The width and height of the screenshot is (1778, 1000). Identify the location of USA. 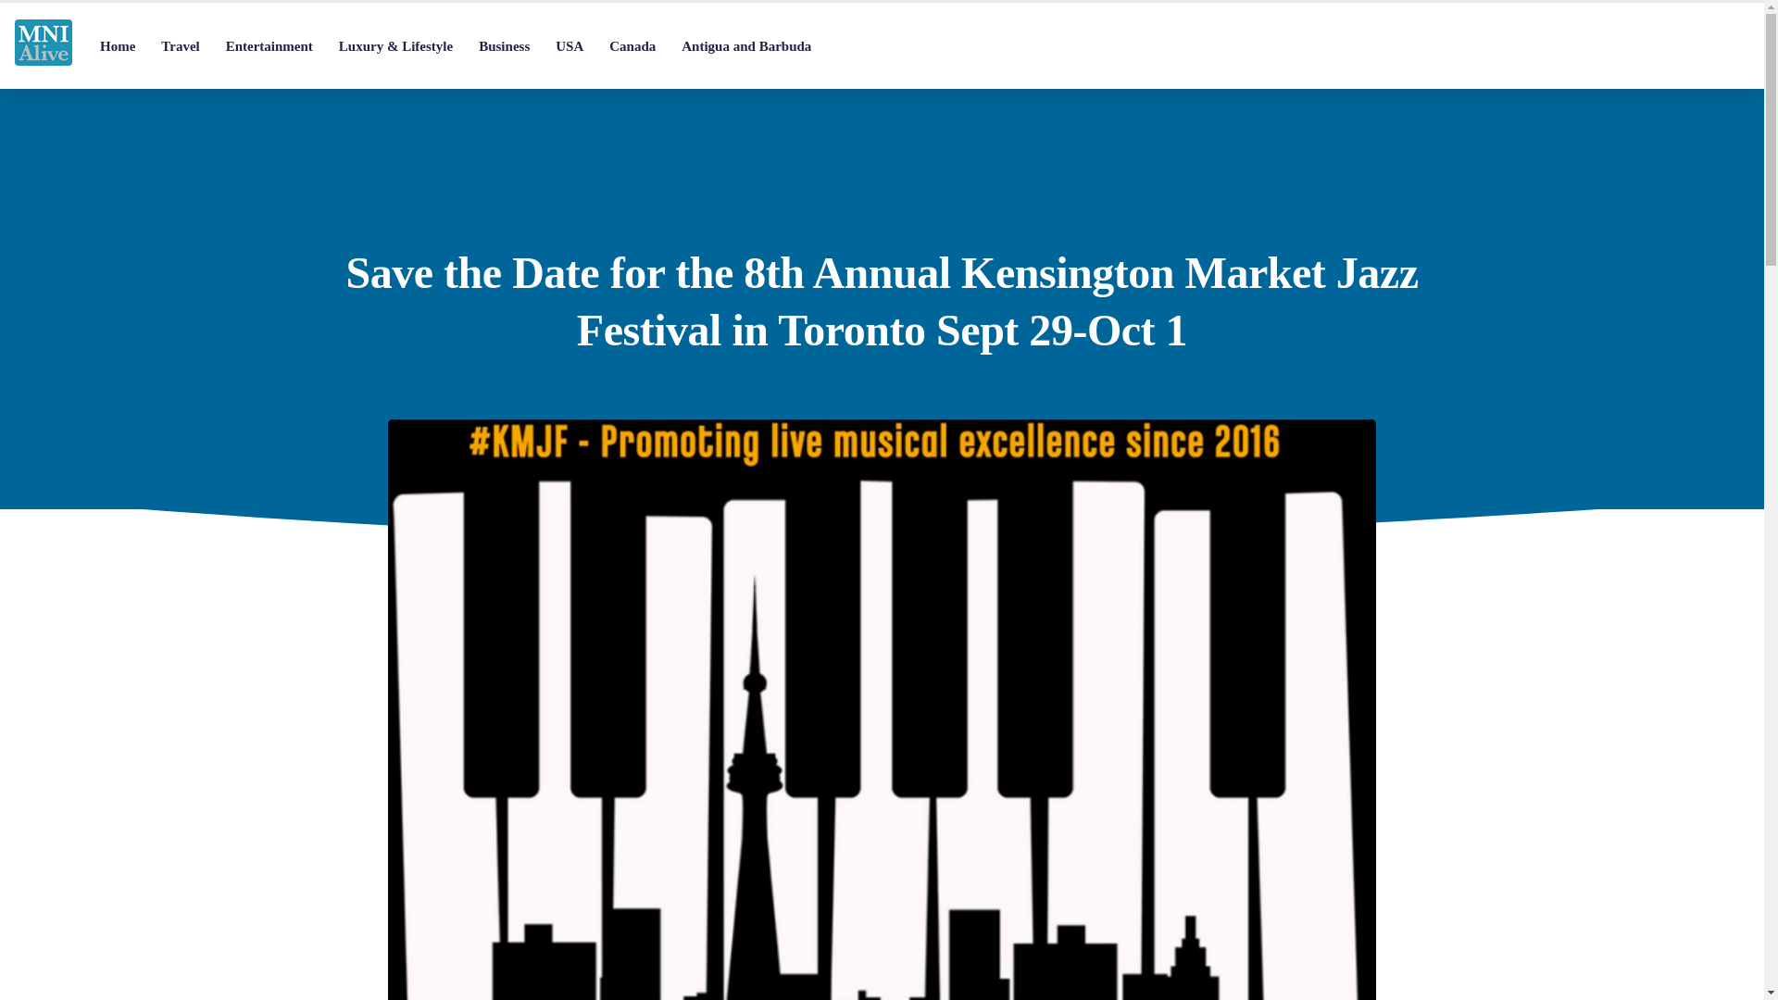
(569, 46).